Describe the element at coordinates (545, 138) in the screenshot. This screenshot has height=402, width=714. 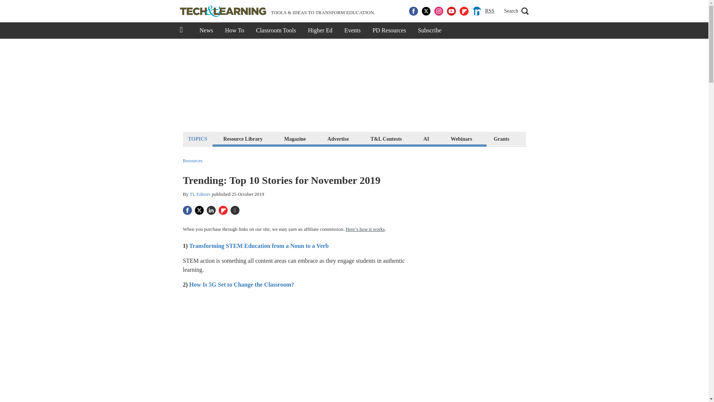
I see `What to Buy` at that location.